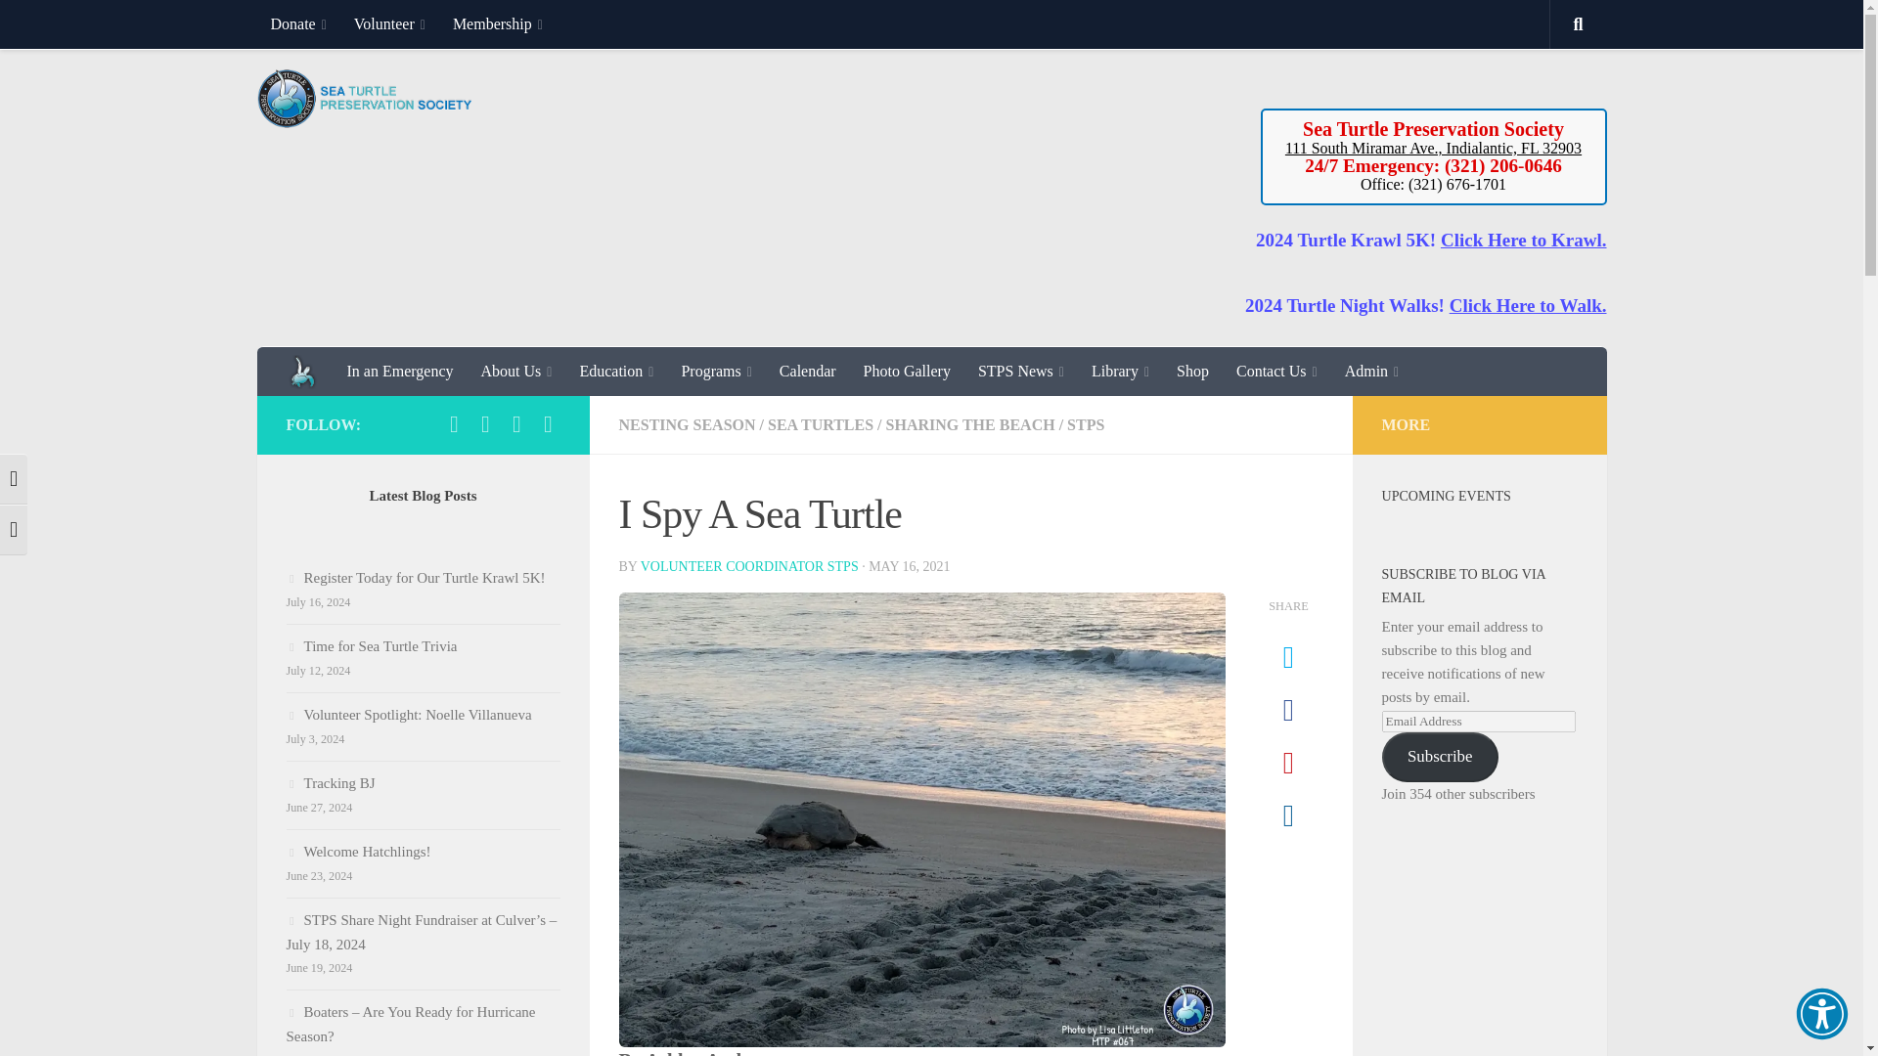  What do you see at coordinates (516, 372) in the screenshot?
I see `About Us` at bounding box center [516, 372].